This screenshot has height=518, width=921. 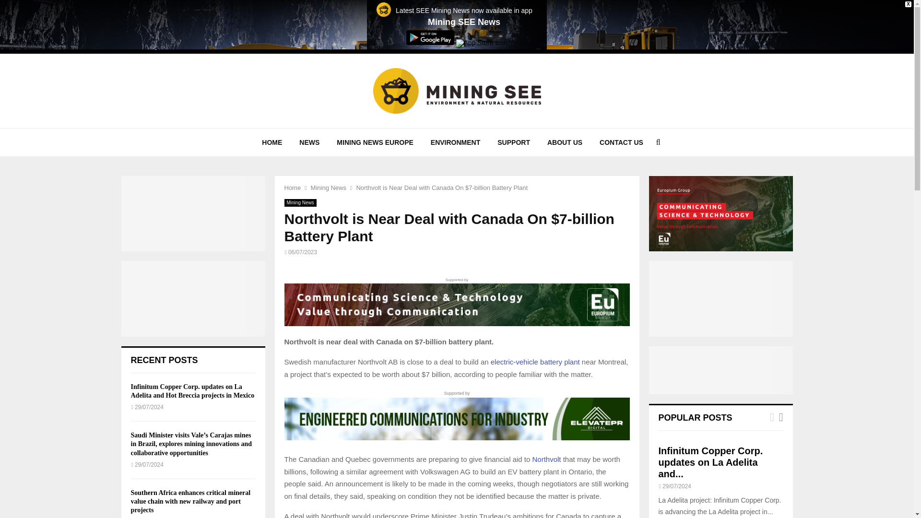 What do you see at coordinates (299, 202) in the screenshot?
I see `Mining News` at bounding box center [299, 202].